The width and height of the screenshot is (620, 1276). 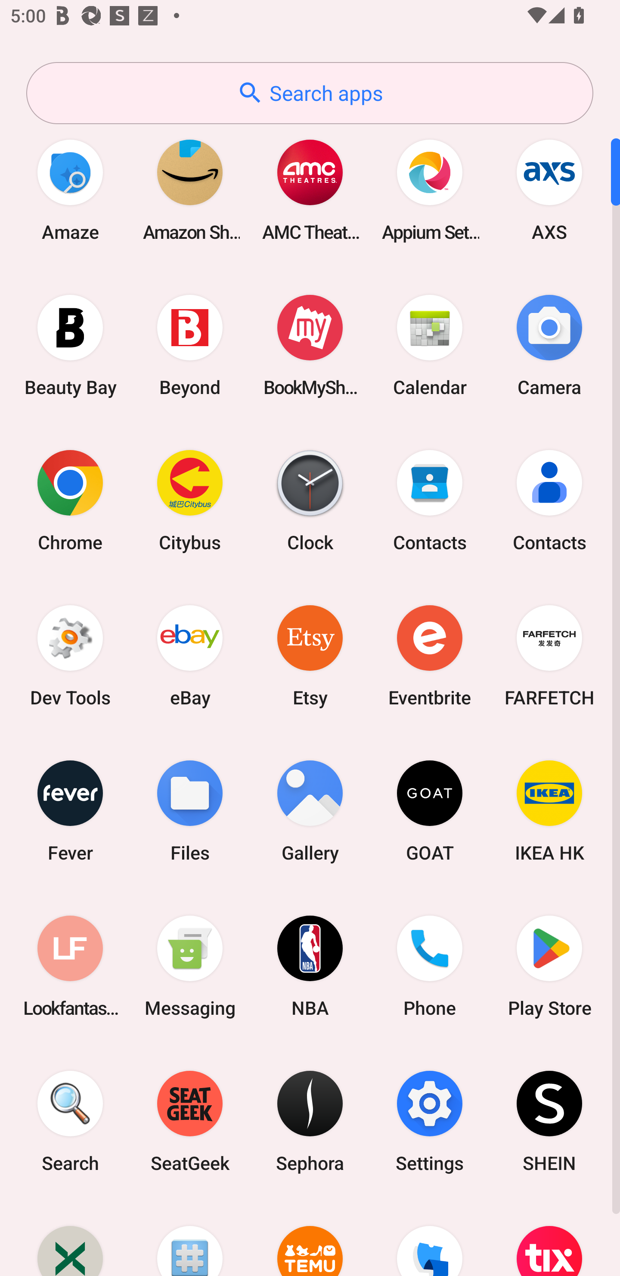 I want to click on Beauty Bay, so click(x=70, y=345).